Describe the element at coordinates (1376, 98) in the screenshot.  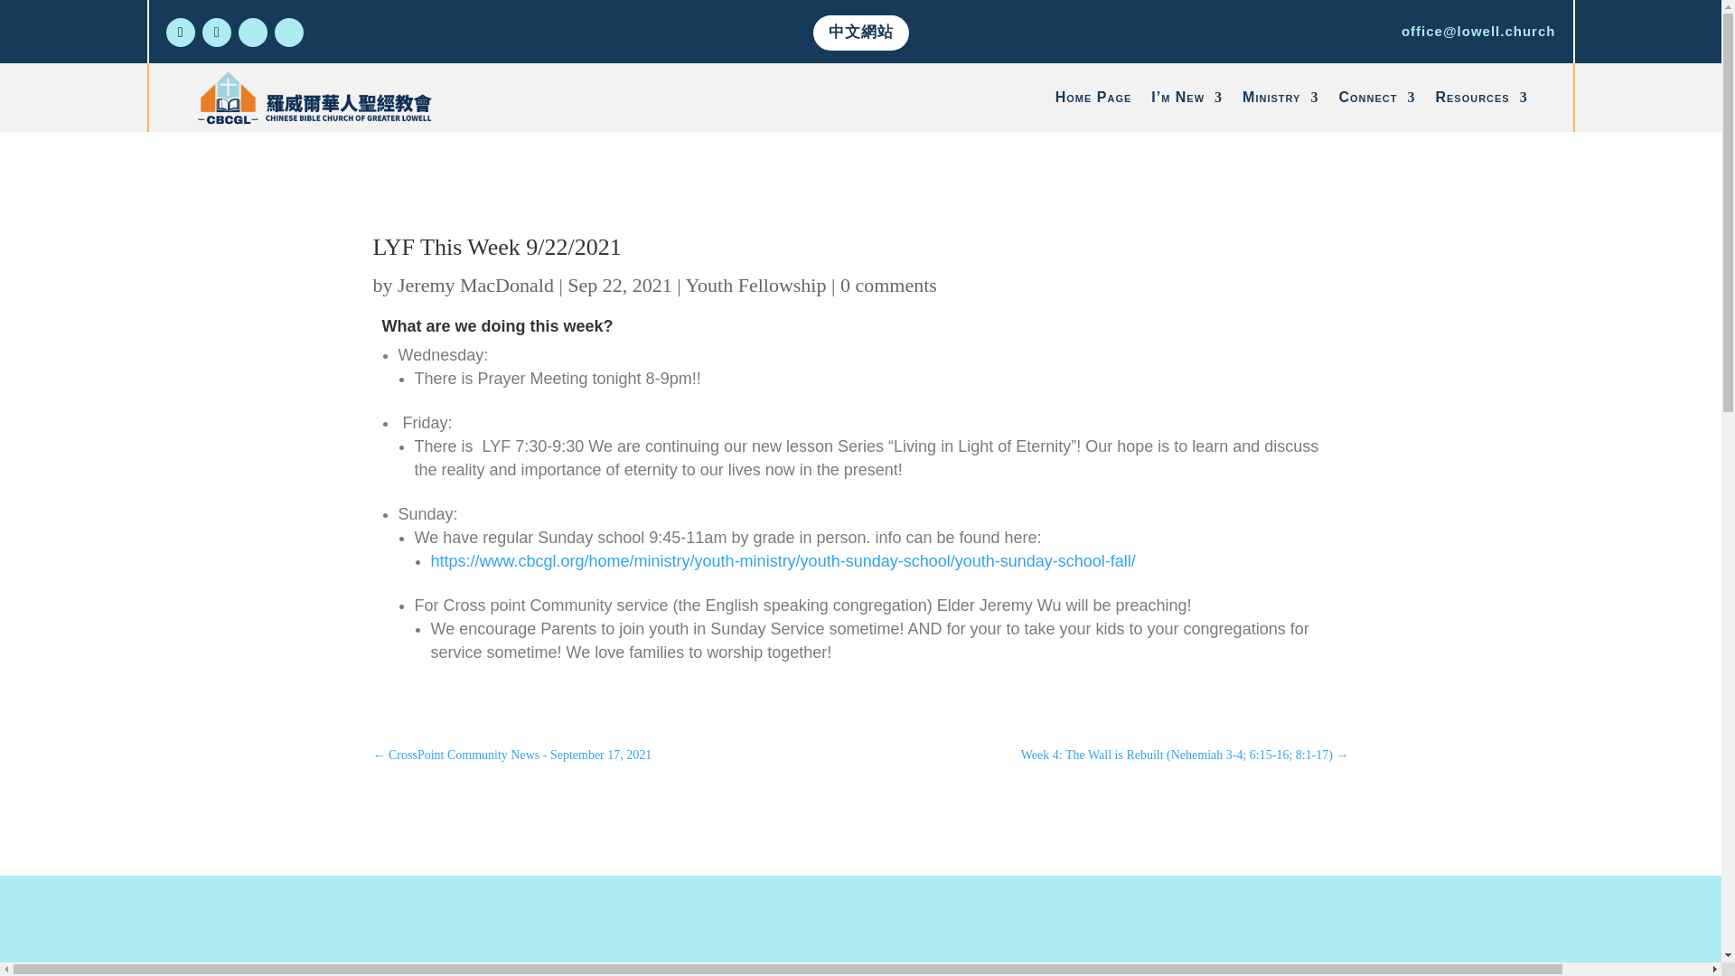
I see `Connect` at that location.